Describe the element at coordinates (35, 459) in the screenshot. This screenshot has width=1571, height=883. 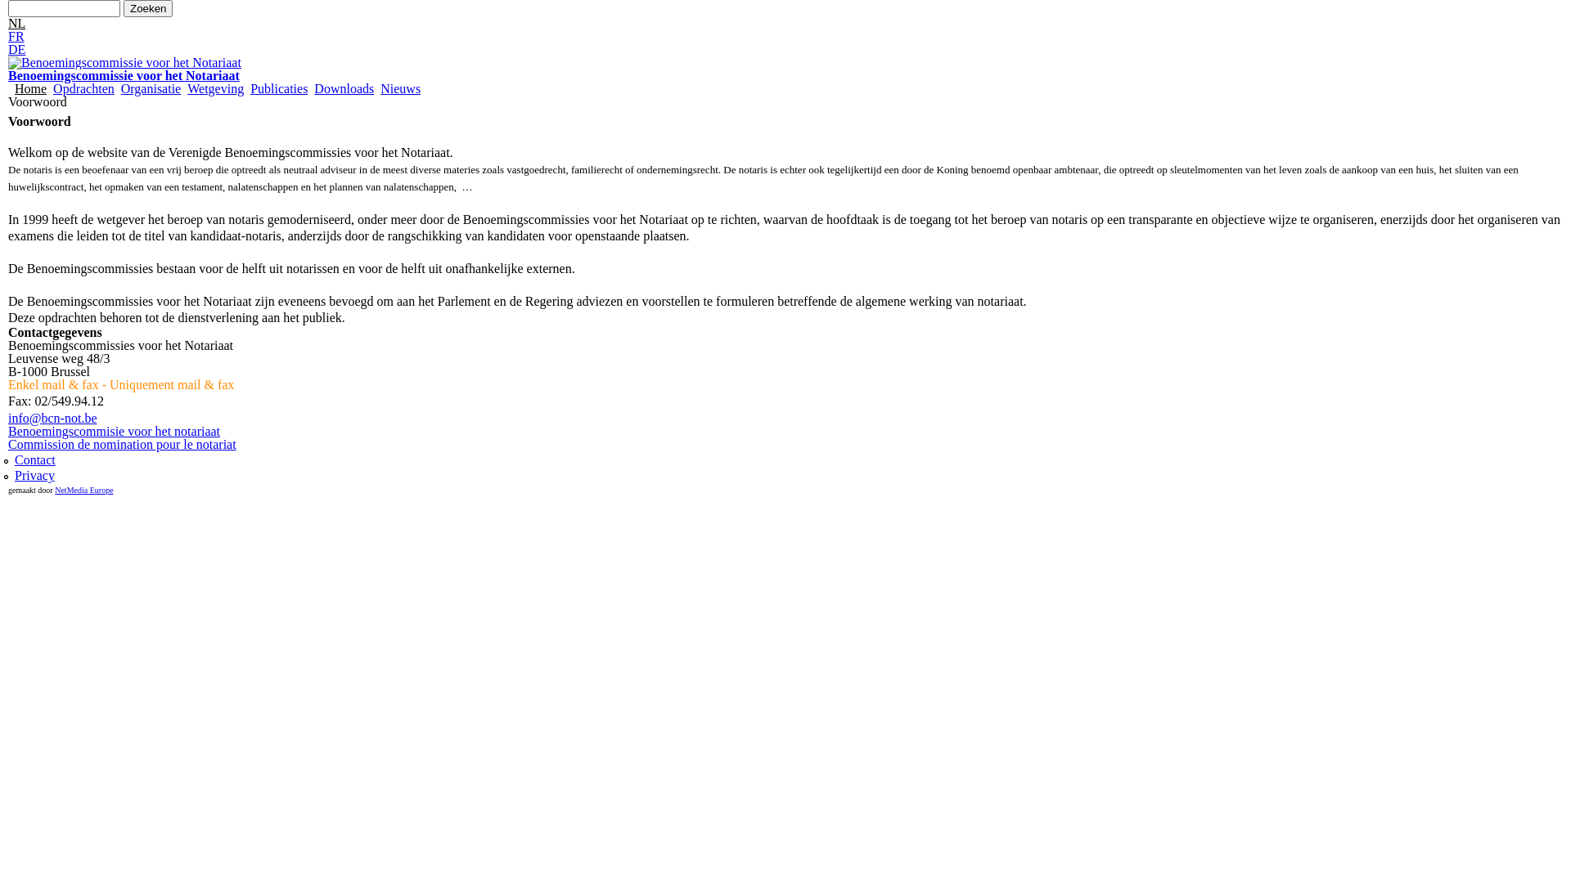
I see `Contact` at that location.